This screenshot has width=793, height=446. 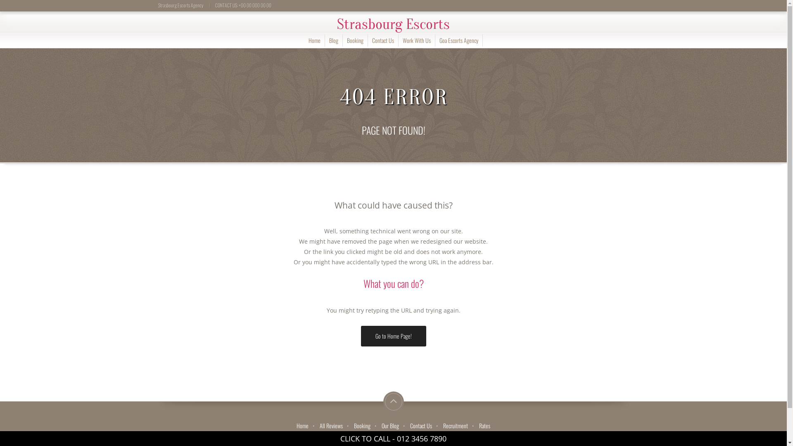 I want to click on Contact Us, so click(x=382, y=40).